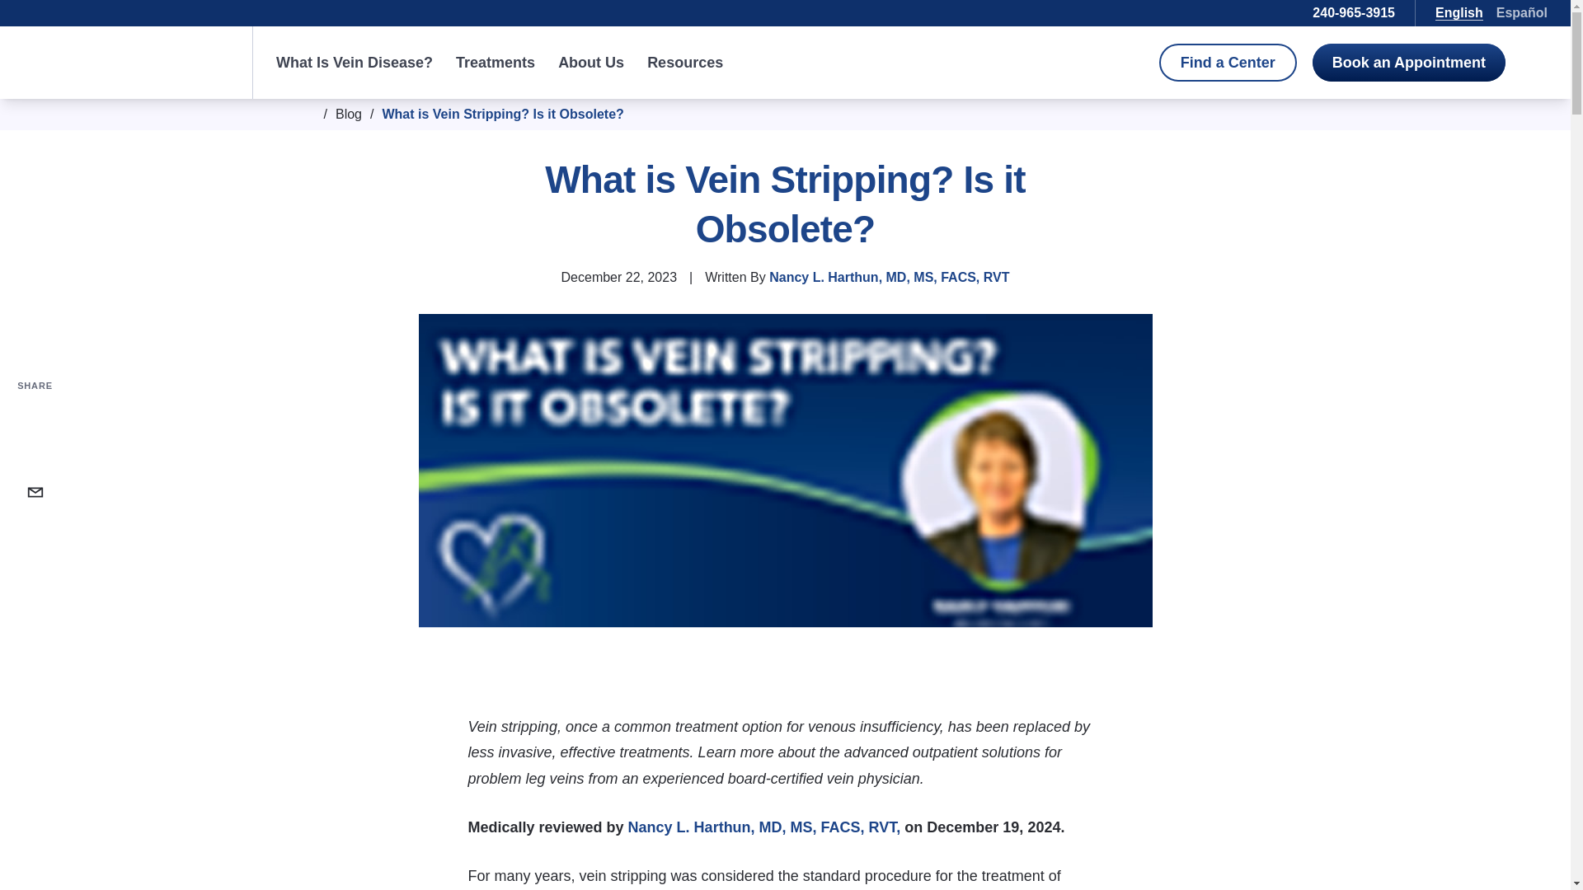 The height and width of the screenshot is (890, 1583). I want to click on About Us, so click(590, 62).